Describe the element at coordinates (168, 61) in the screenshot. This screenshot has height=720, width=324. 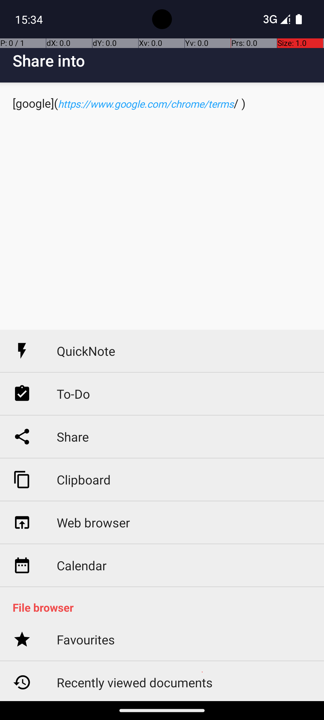
I see `Share into` at that location.